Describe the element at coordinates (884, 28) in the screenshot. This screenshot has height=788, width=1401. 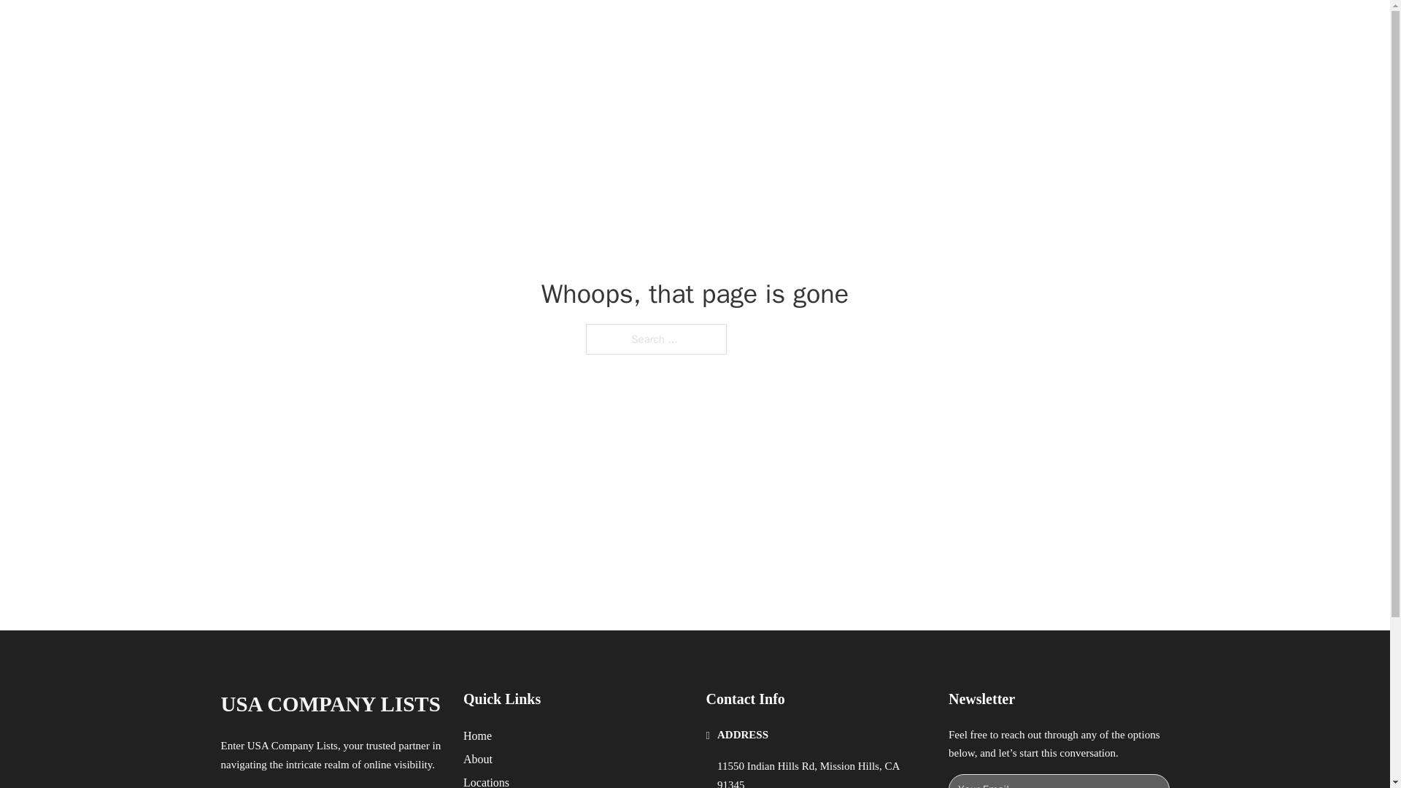
I see `HOME` at that location.